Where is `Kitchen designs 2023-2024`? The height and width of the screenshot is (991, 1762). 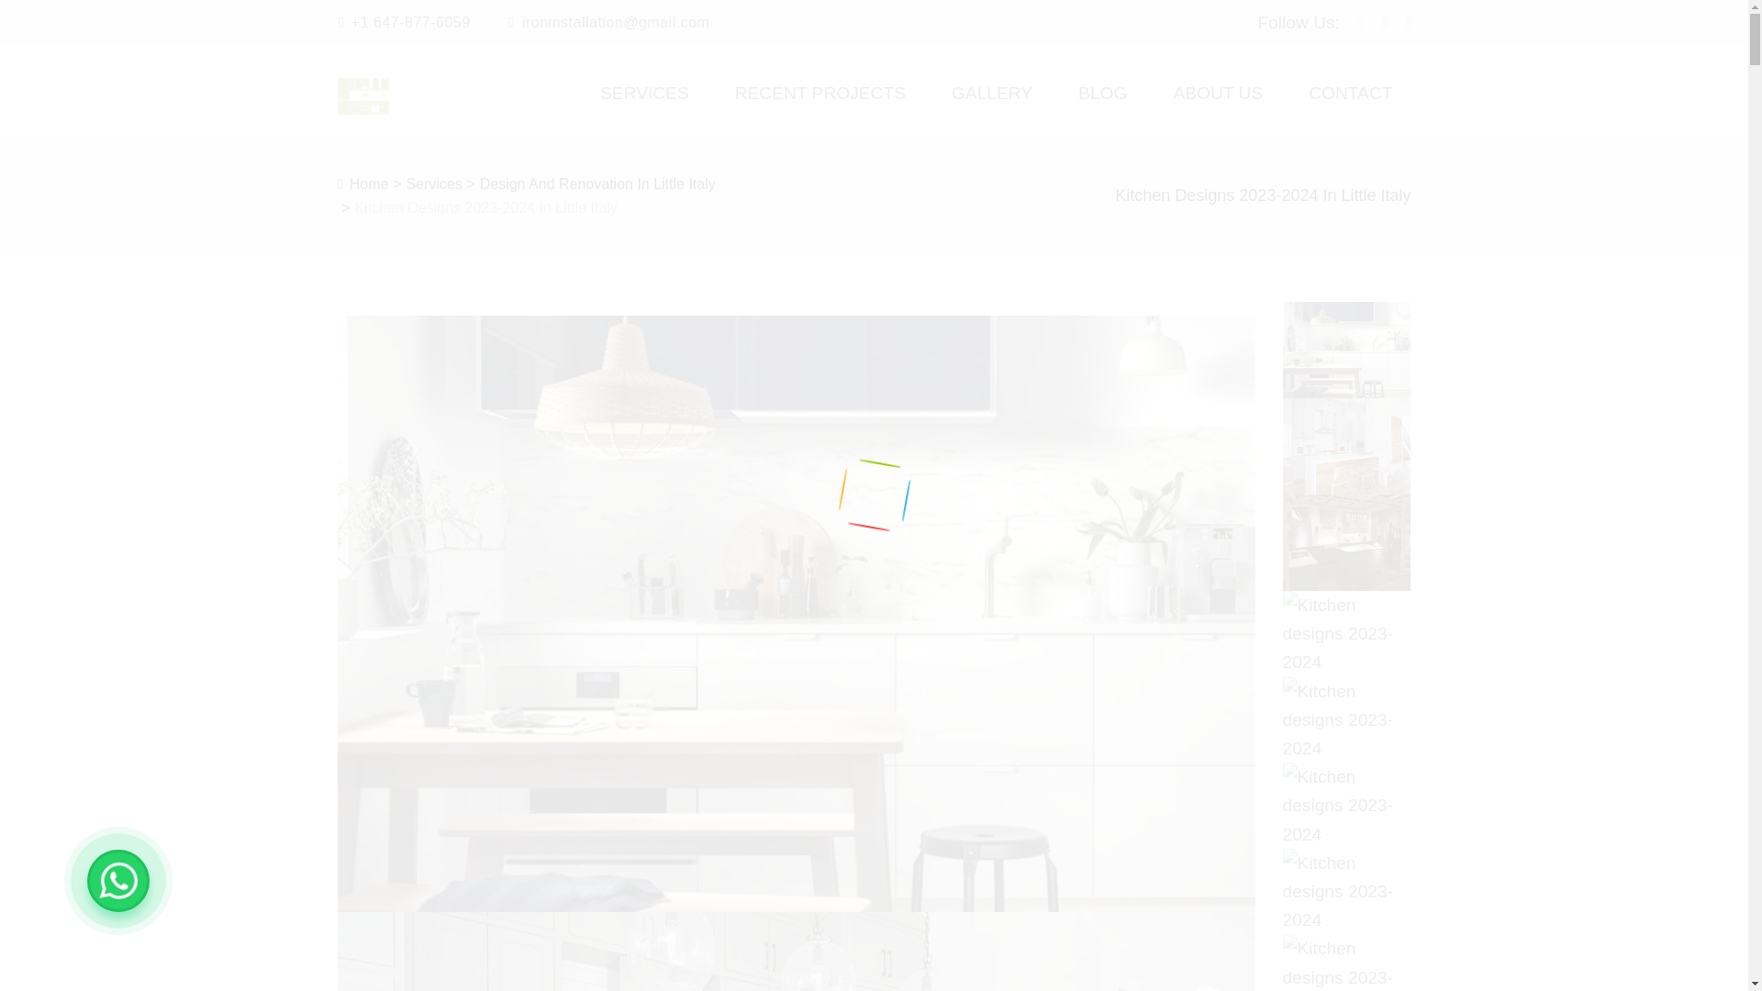
Kitchen designs 2023-2024 is located at coordinates (1346, 351).